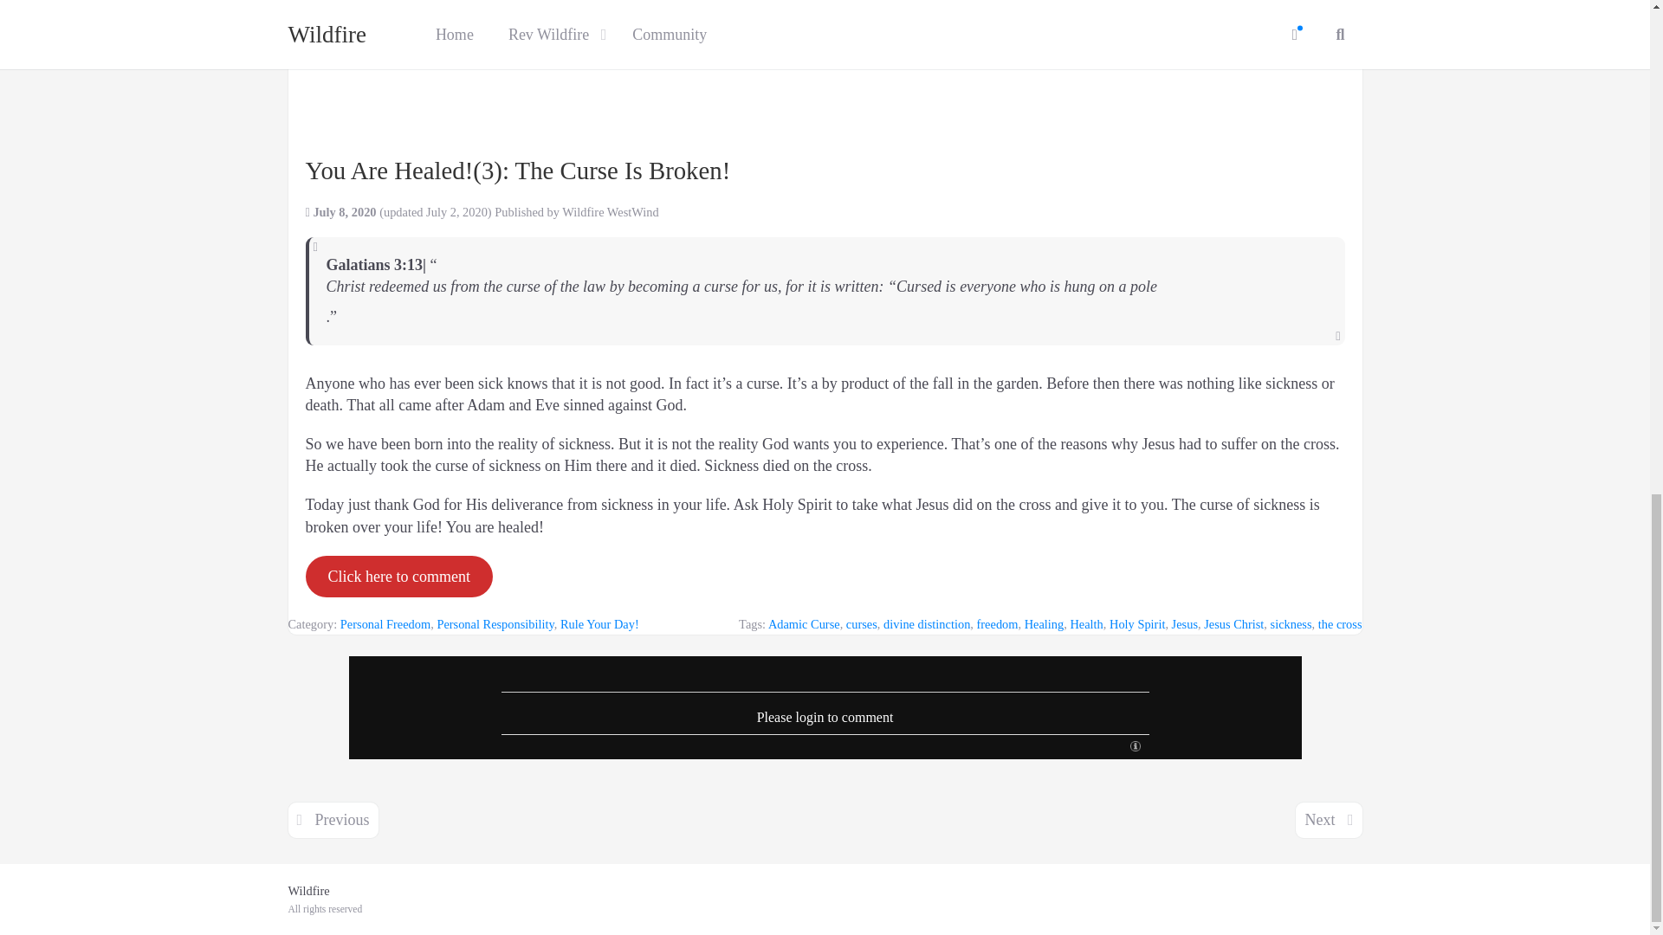  What do you see at coordinates (804, 623) in the screenshot?
I see `Adamic Curse` at bounding box center [804, 623].